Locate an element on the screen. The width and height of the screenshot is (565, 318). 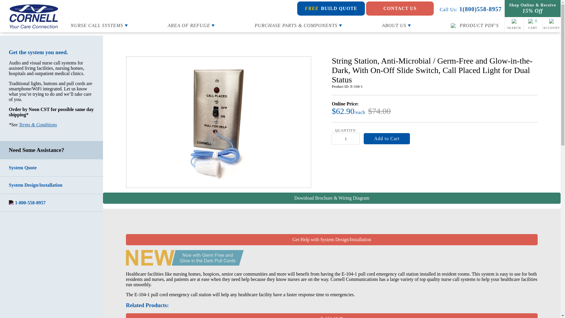
FREE BUILD QUOTE is located at coordinates (331, 8).